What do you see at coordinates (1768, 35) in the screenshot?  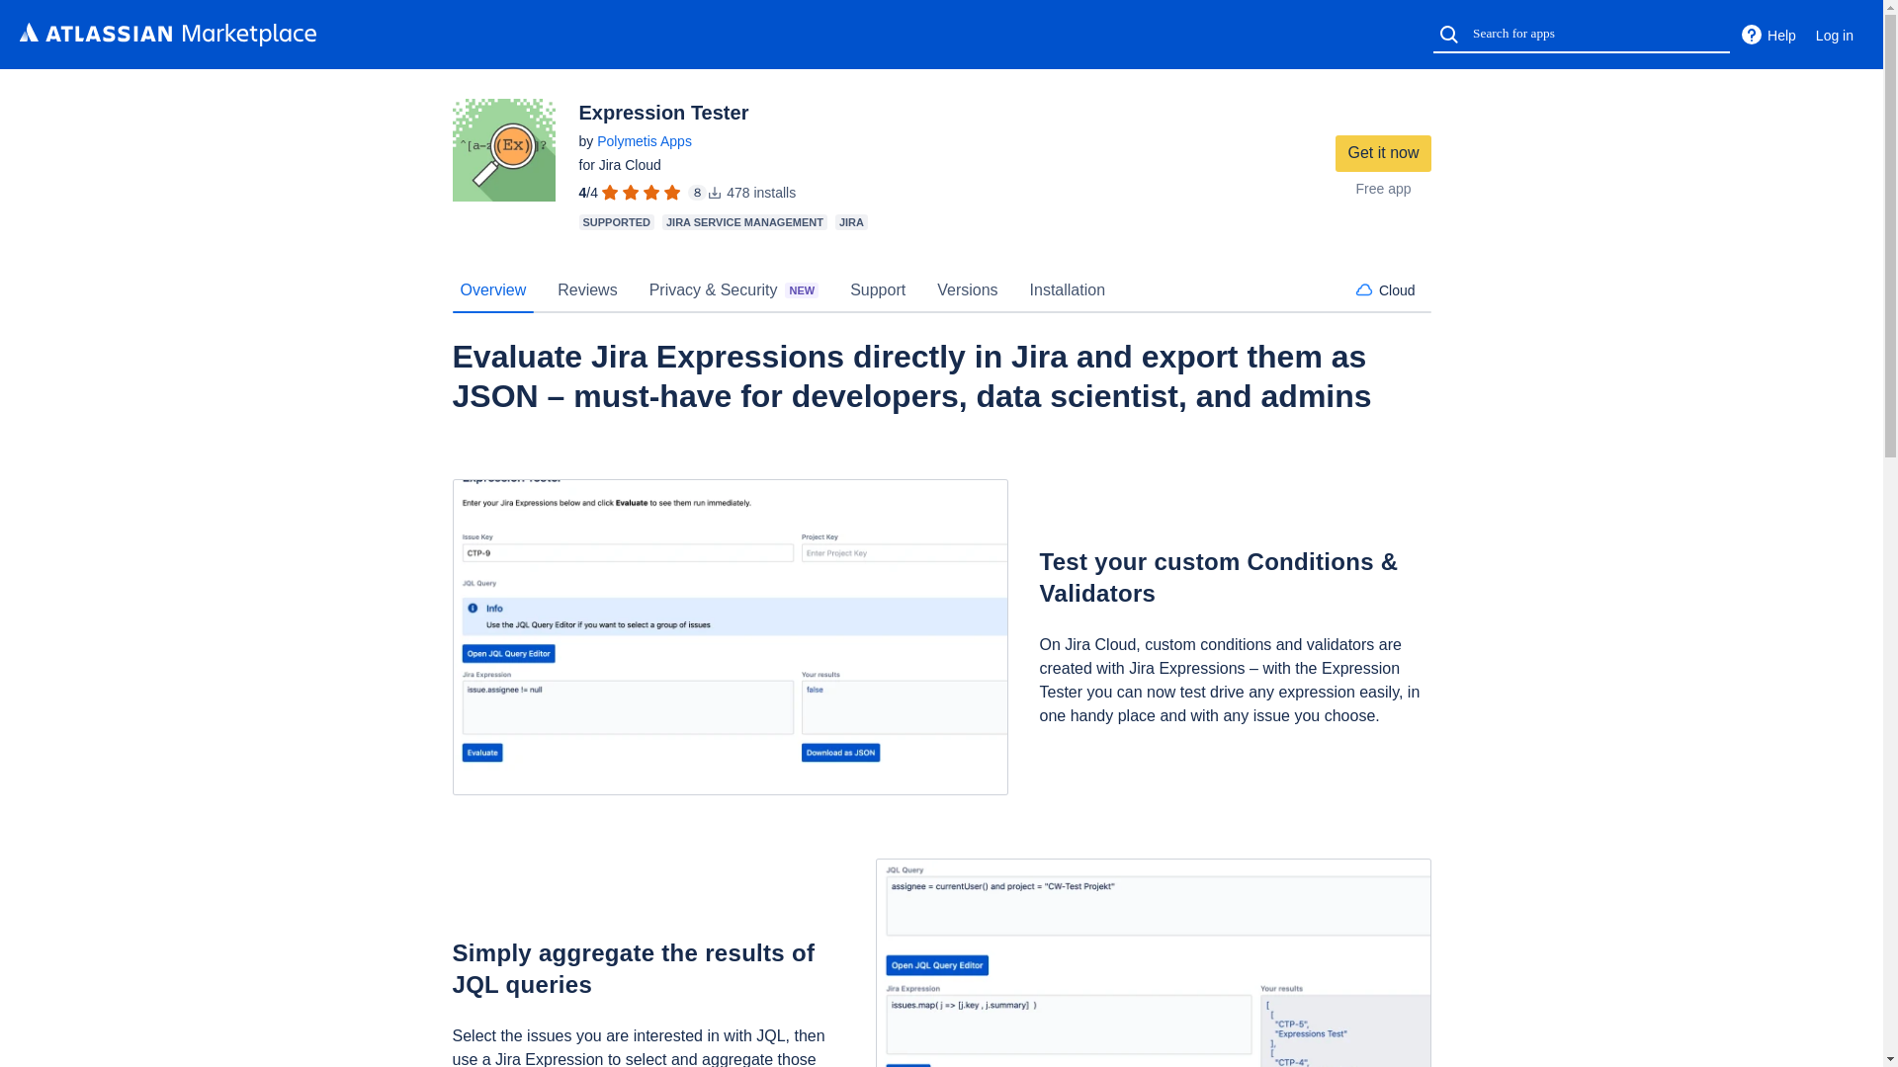 I see `Help` at bounding box center [1768, 35].